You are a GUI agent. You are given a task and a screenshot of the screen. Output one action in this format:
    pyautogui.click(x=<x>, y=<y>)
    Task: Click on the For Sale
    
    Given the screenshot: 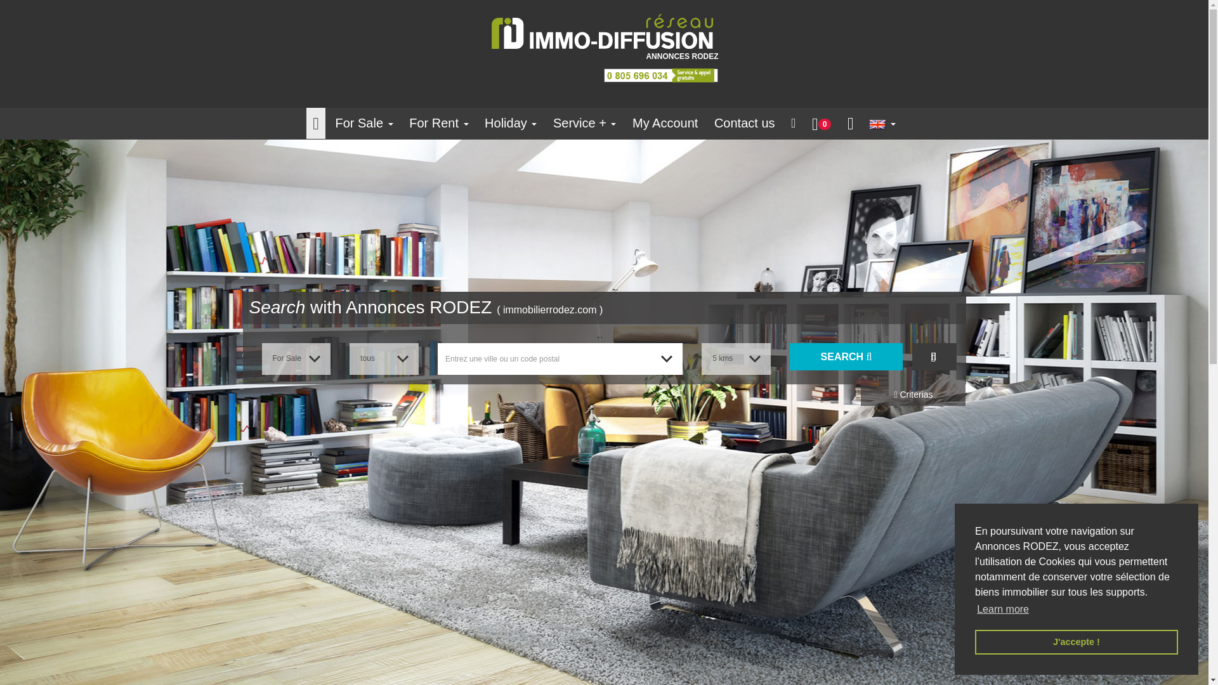 What is the action you would take?
    pyautogui.click(x=364, y=123)
    